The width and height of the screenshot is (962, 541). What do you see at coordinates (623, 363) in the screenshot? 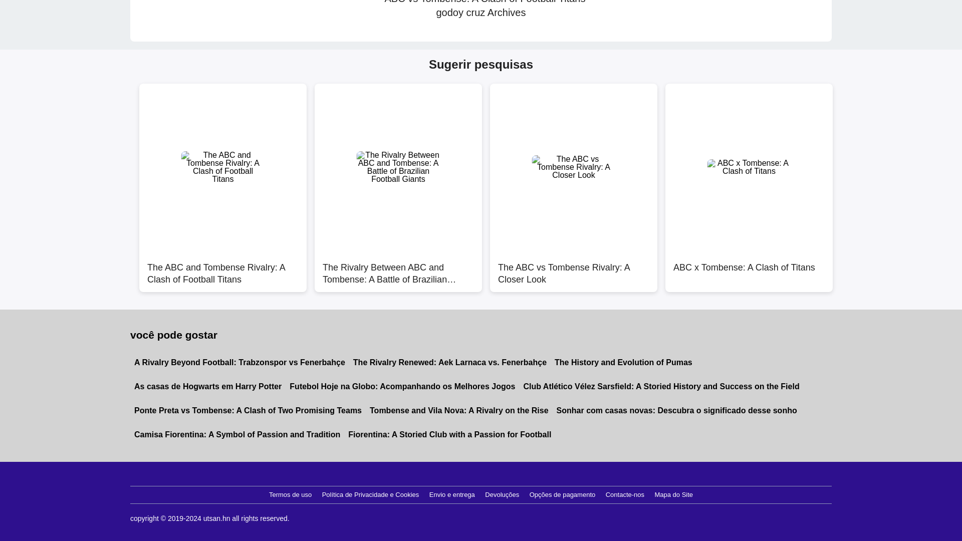
I see `The History and Evolution of Pumas` at bounding box center [623, 363].